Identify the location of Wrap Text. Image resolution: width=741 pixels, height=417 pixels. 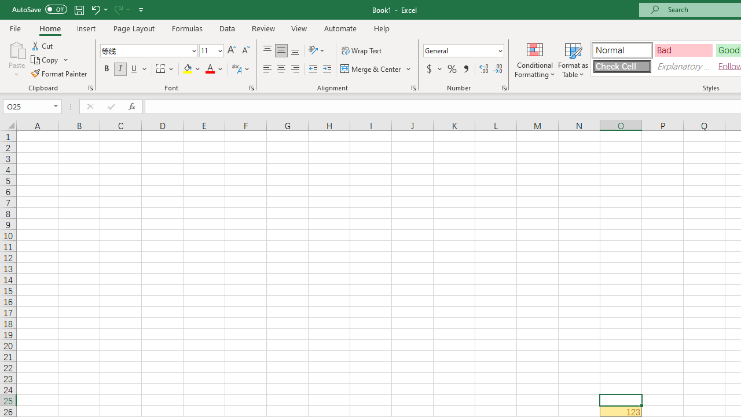
(361, 51).